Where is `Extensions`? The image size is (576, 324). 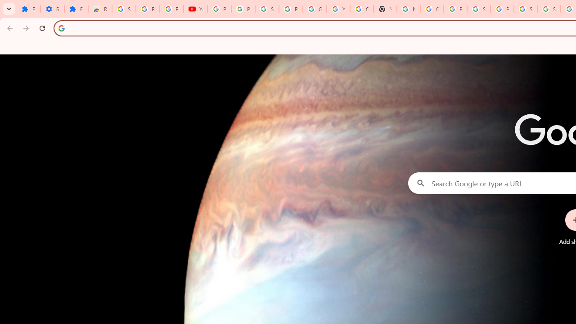
Extensions is located at coordinates (28, 9).